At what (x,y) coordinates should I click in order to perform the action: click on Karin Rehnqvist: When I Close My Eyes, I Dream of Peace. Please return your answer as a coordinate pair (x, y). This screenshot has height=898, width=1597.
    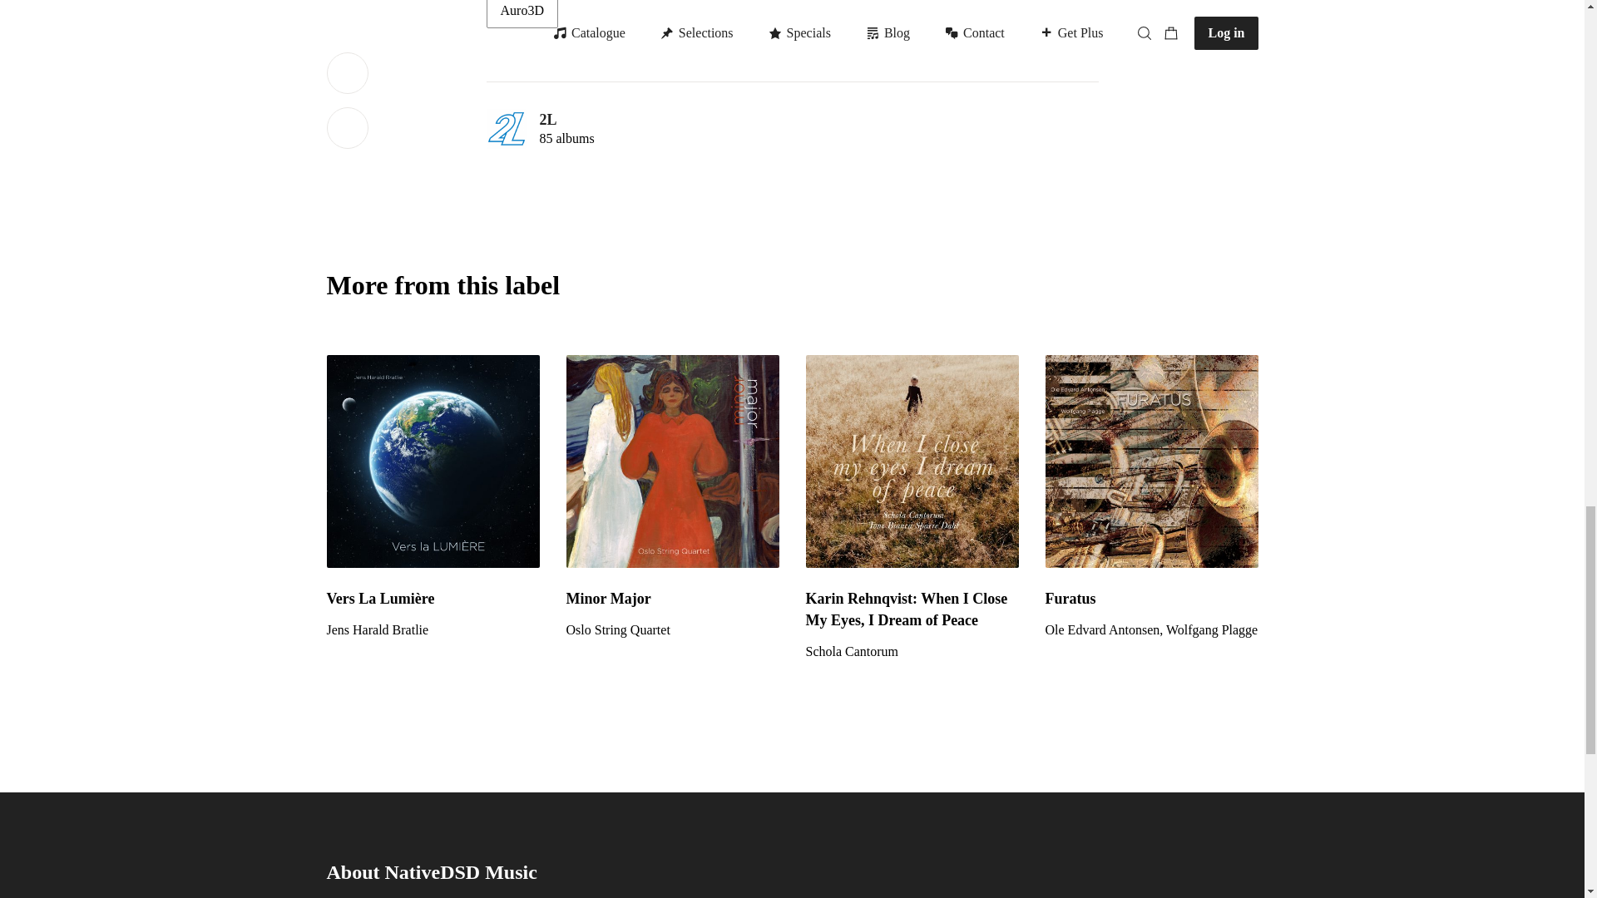
    Looking at the image, I should click on (912, 609).